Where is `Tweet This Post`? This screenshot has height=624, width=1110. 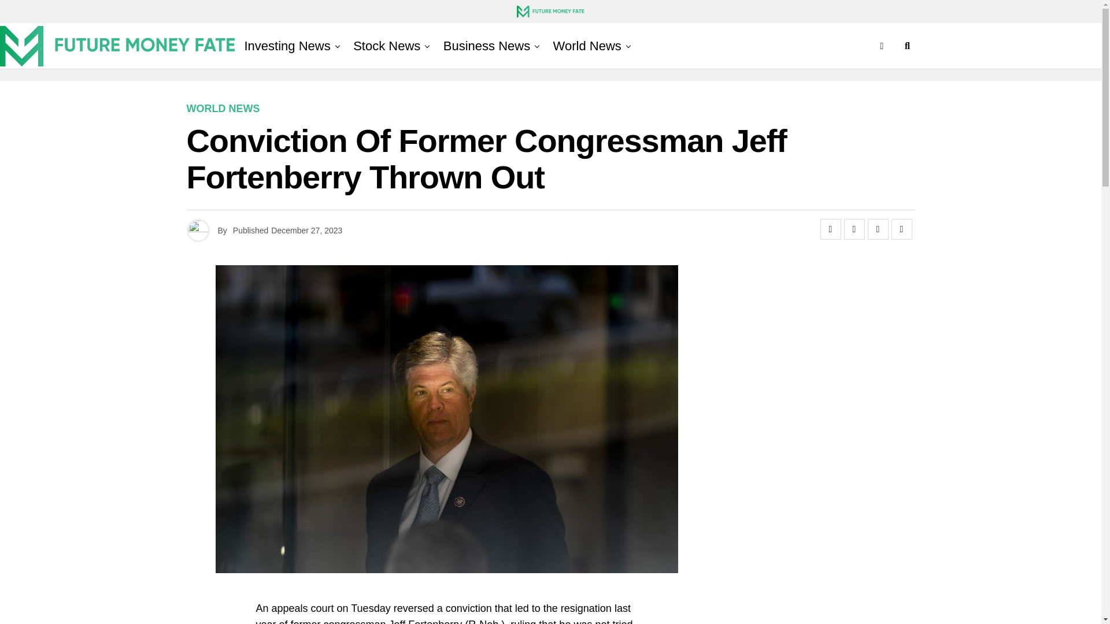 Tweet This Post is located at coordinates (854, 229).